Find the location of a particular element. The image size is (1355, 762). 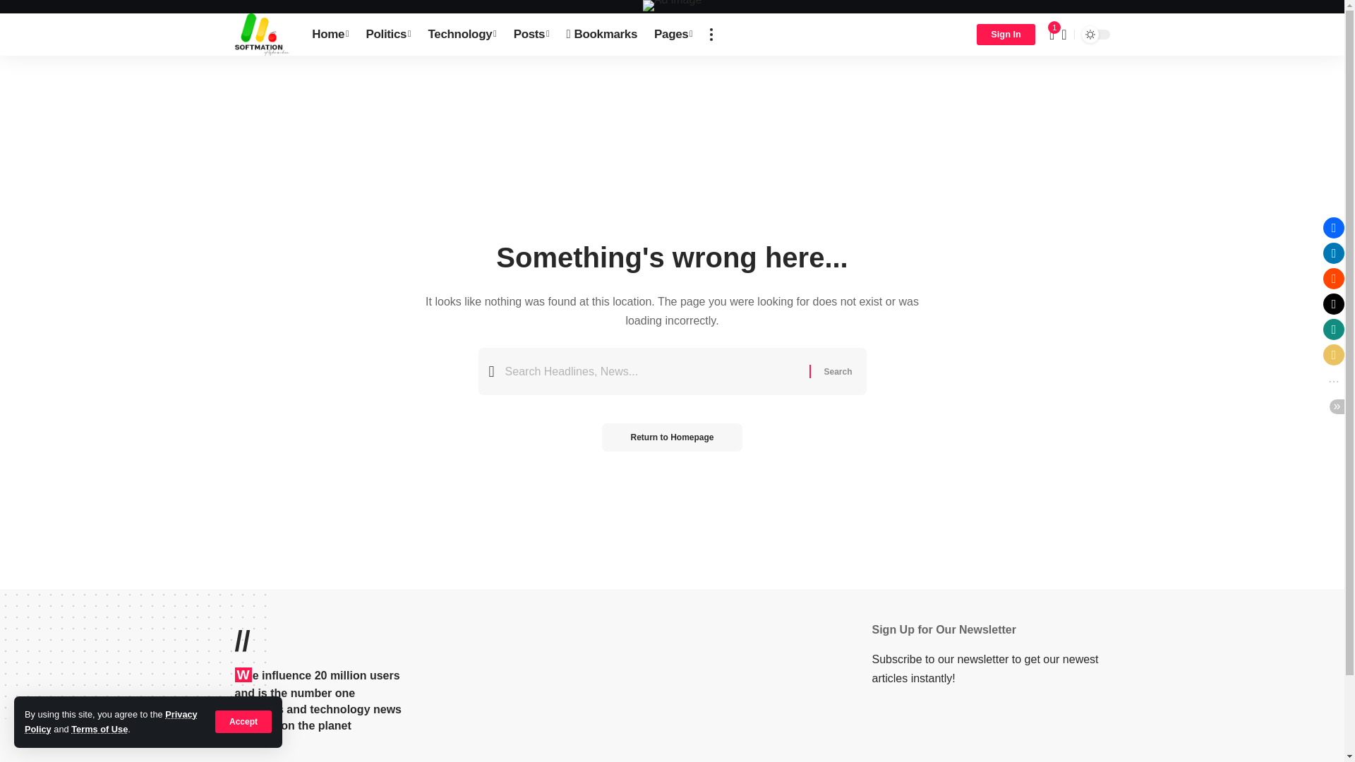

Posts is located at coordinates (532, 34).